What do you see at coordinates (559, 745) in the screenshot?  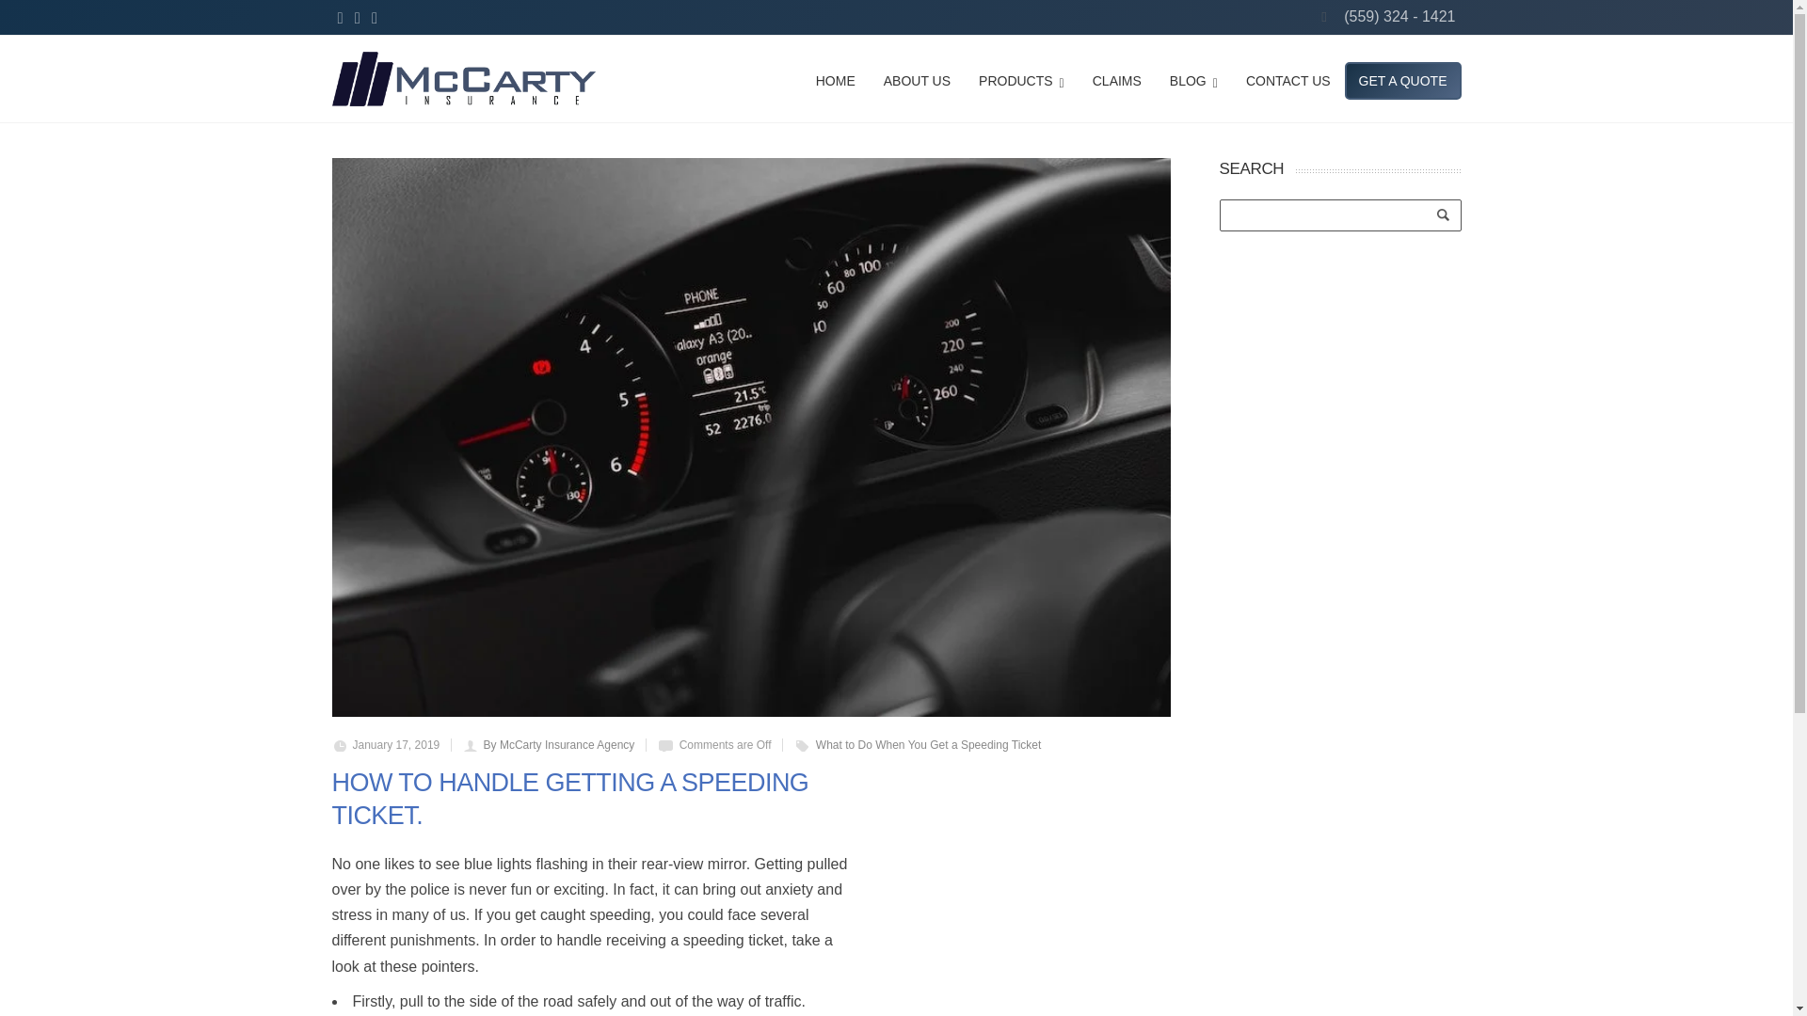 I see `By McCarty Insurance Agency` at bounding box center [559, 745].